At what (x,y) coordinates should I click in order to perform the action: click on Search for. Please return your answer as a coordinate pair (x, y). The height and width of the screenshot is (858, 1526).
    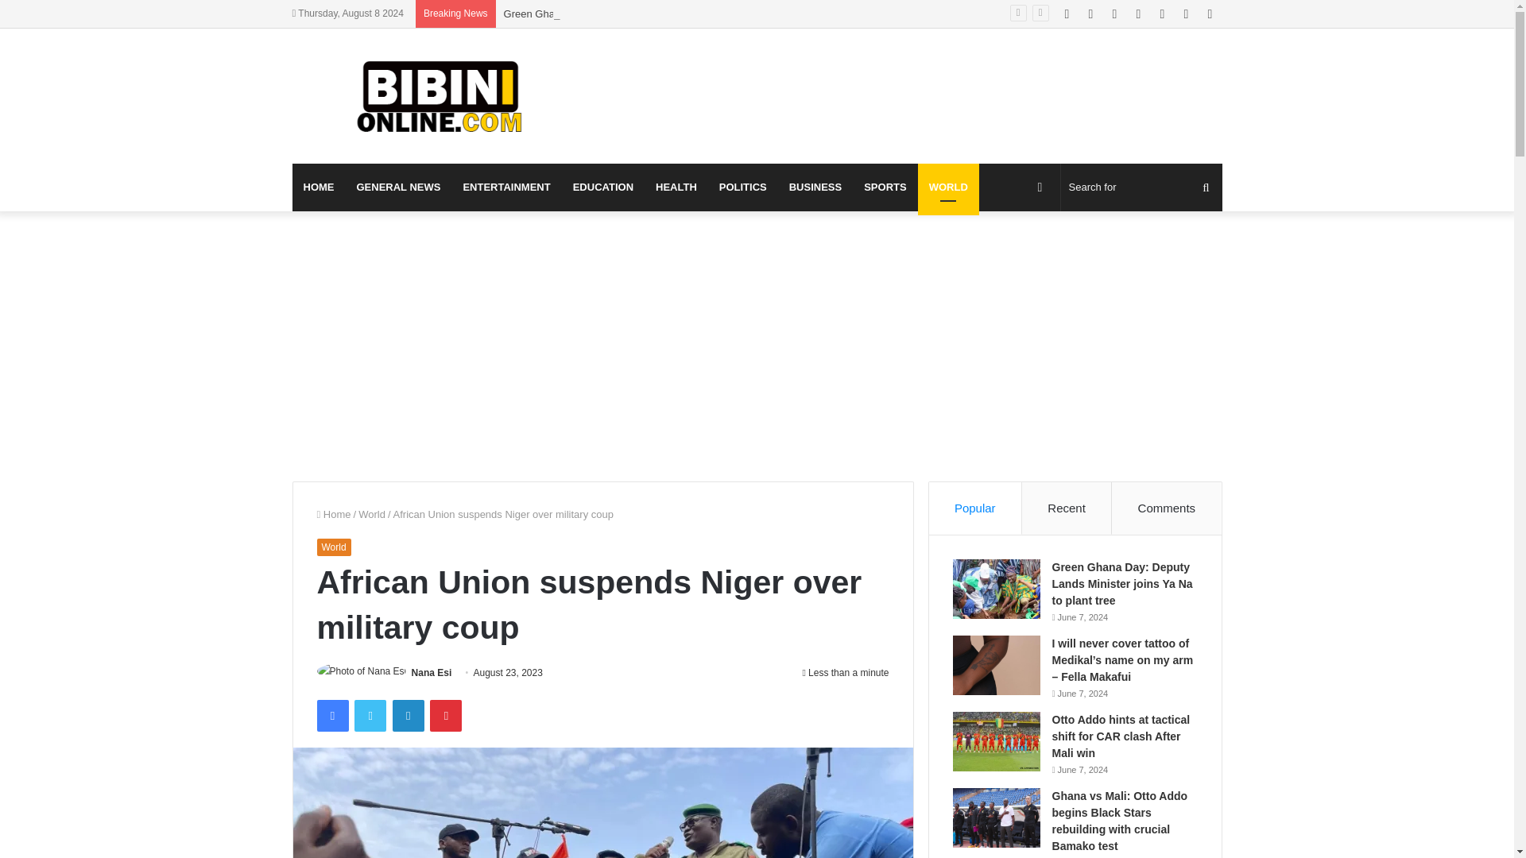
    Looking at the image, I should click on (1141, 187).